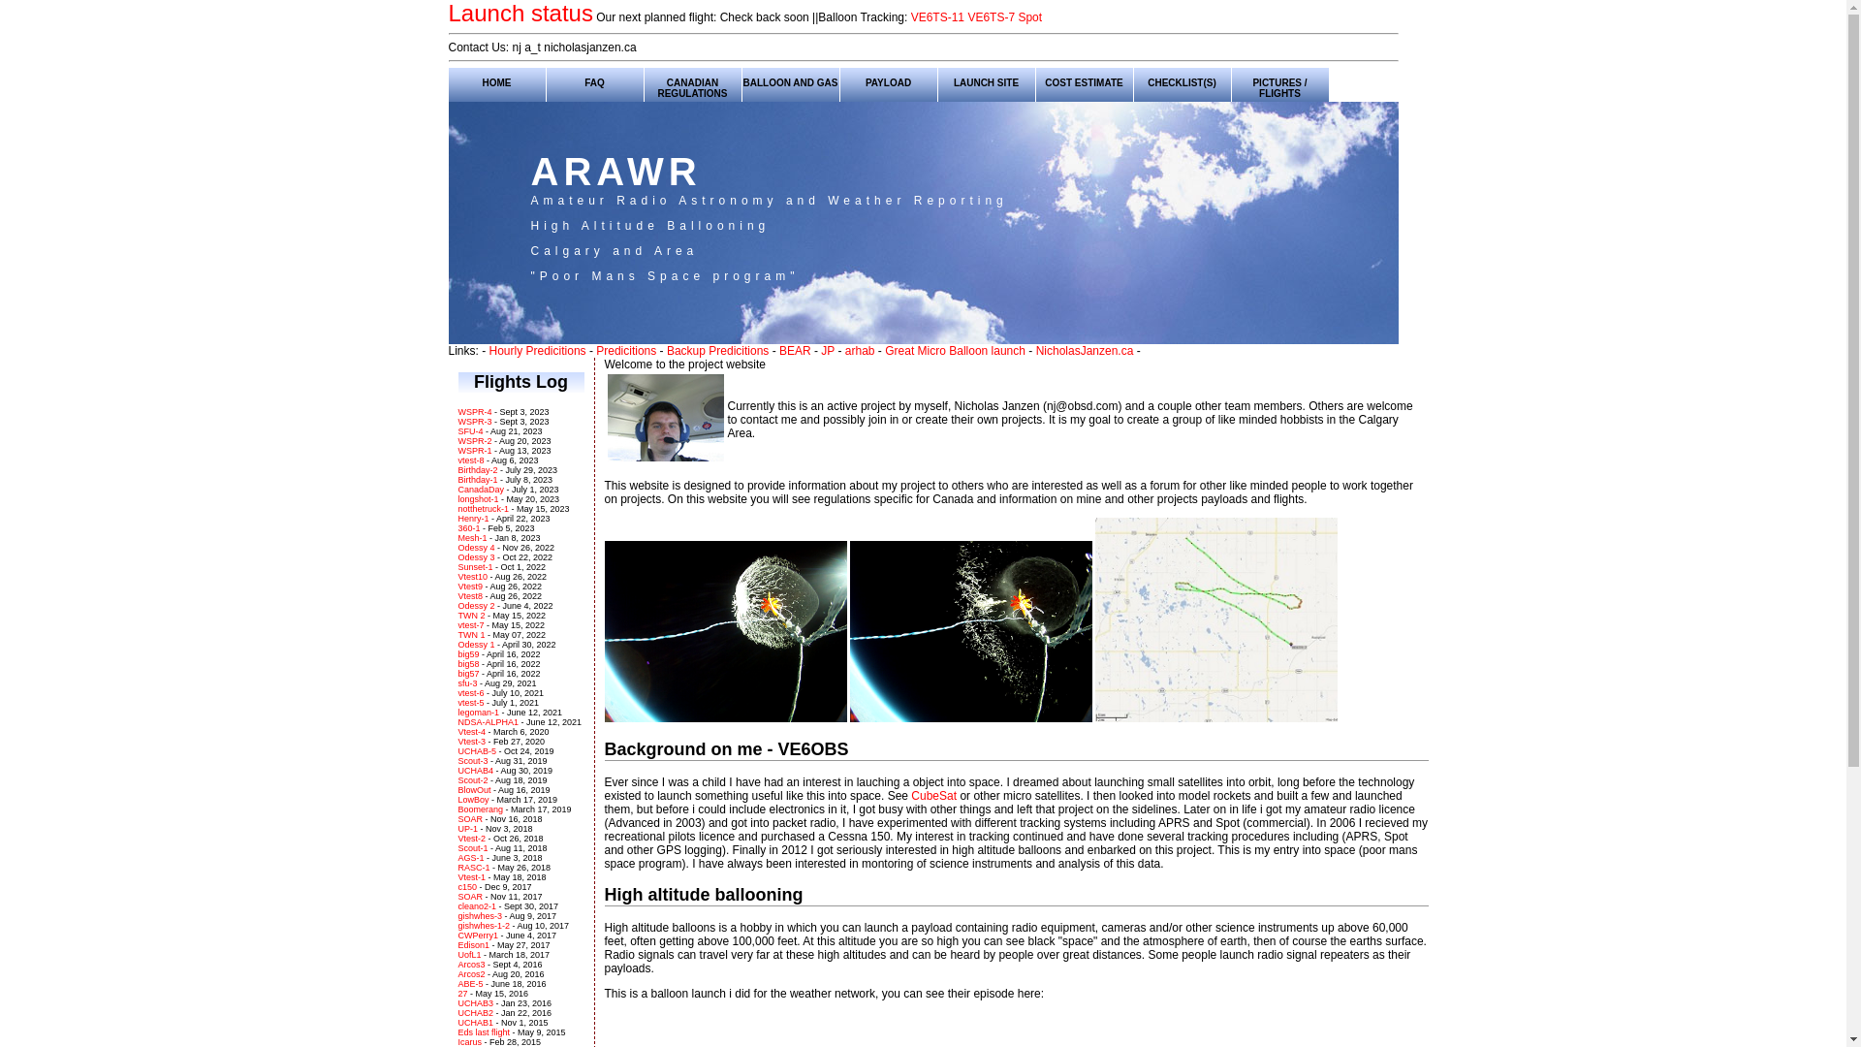  I want to click on big57, so click(467, 674).